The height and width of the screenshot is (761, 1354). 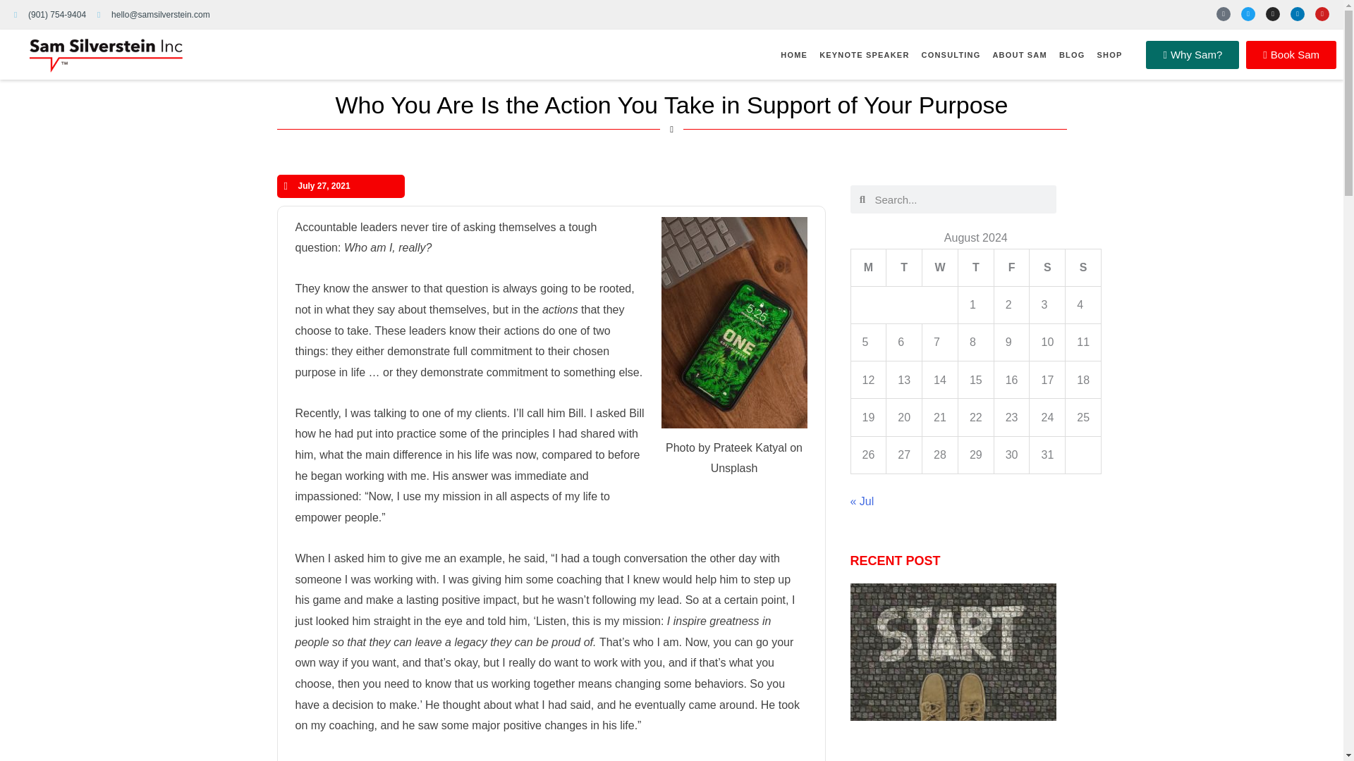 I want to click on Tuesday, so click(x=904, y=268).